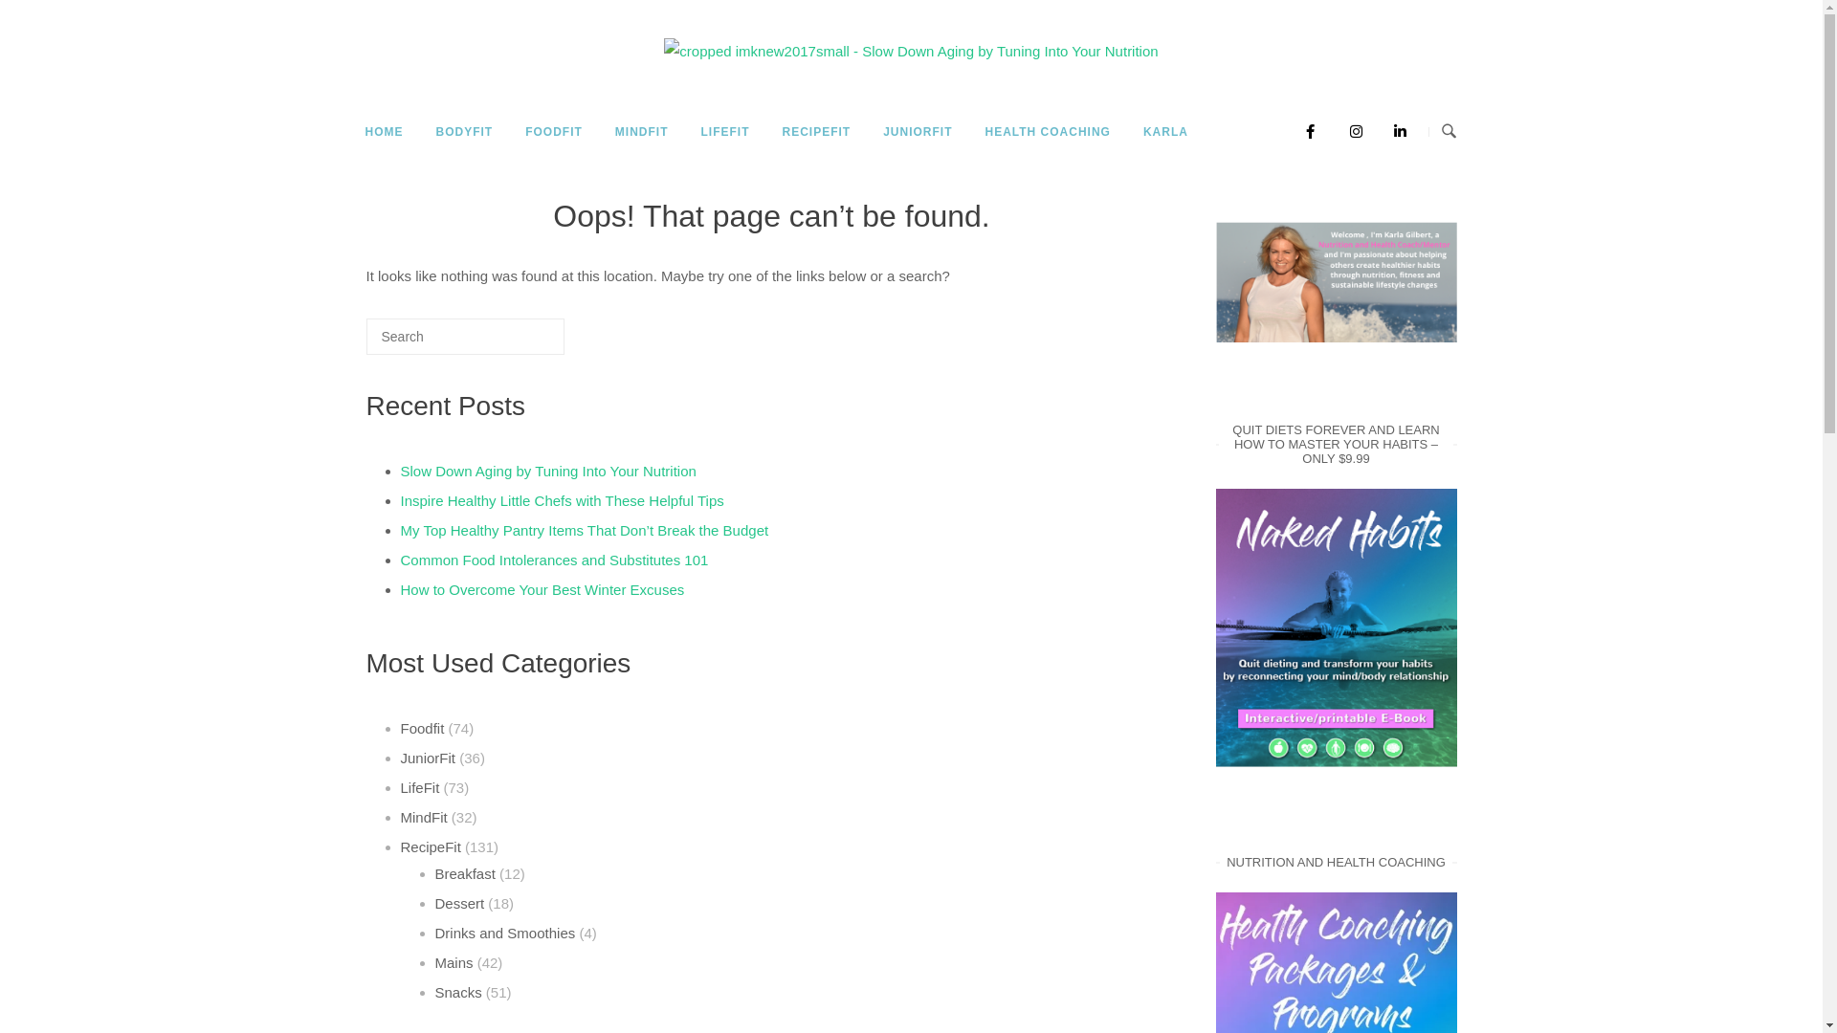 This screenshot has height=1033, width=1837. Describe the element at coordinates (642, 132) in the screenshot. I see `MINDFIT` at that location.